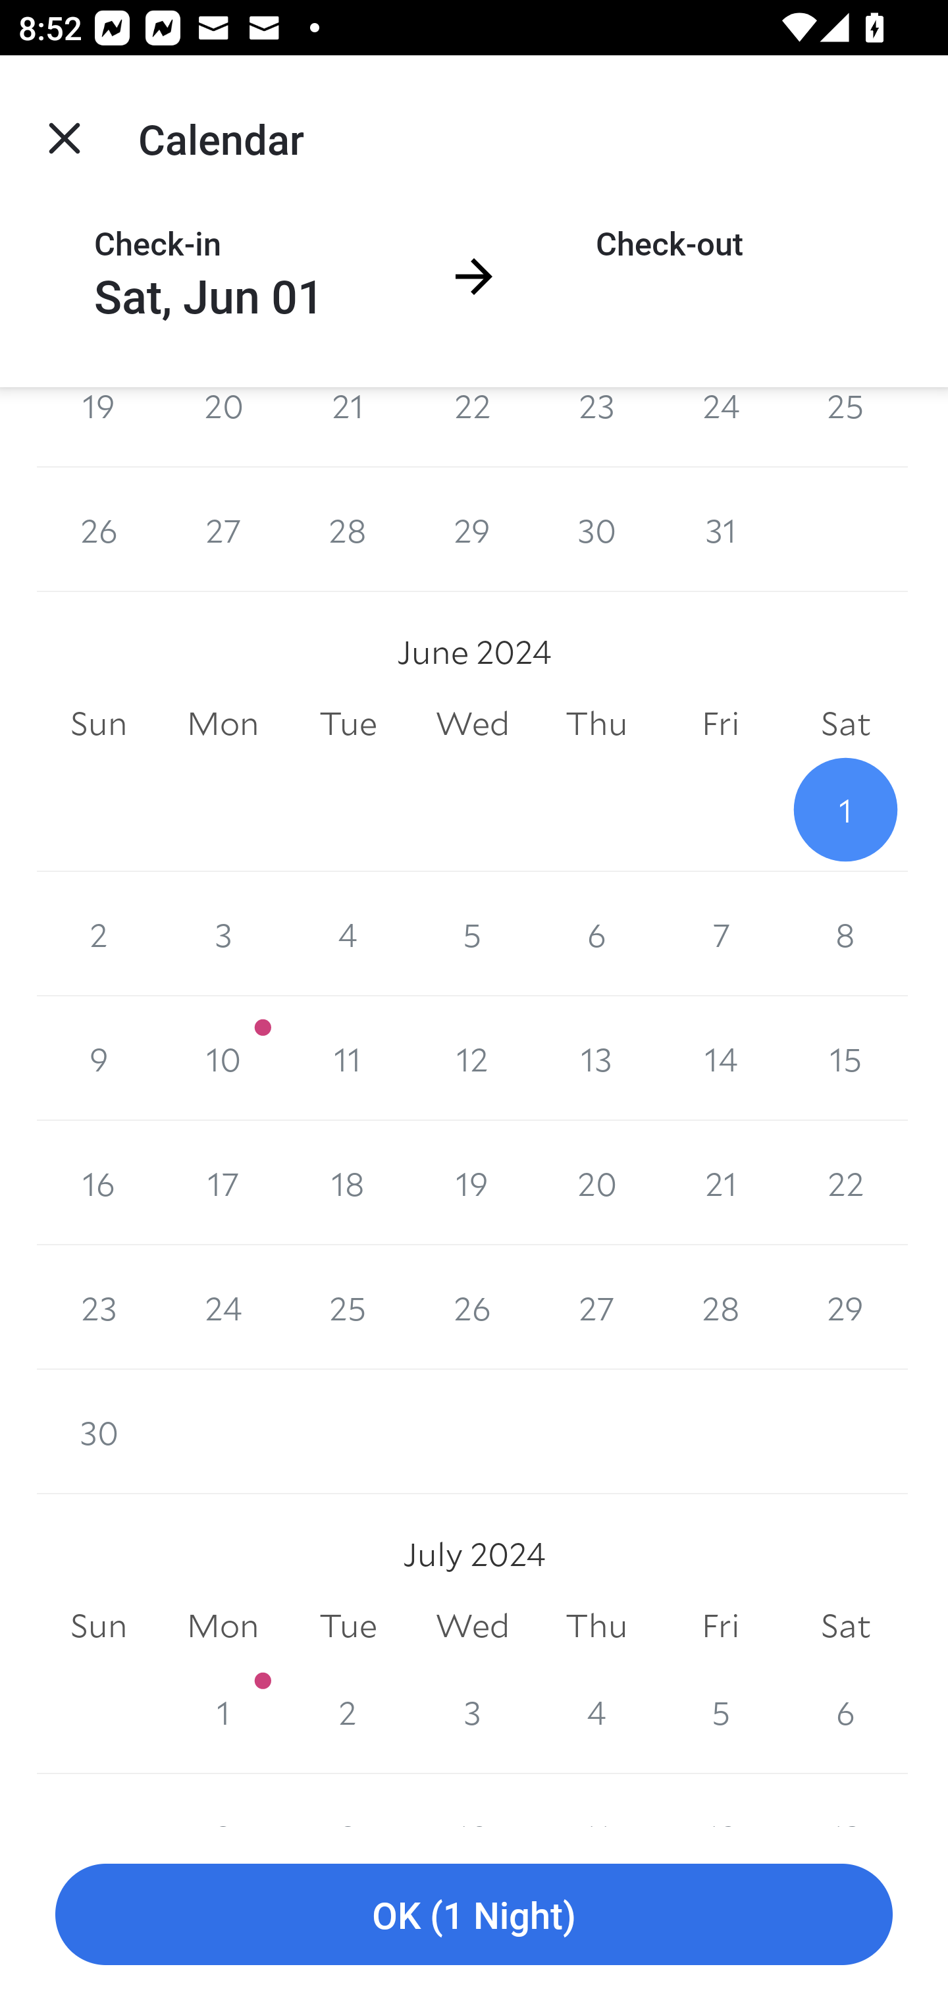 The height and width of the screenshot is (2002, 948). I want to click on 2 2 June 2024, so click(99, 934).